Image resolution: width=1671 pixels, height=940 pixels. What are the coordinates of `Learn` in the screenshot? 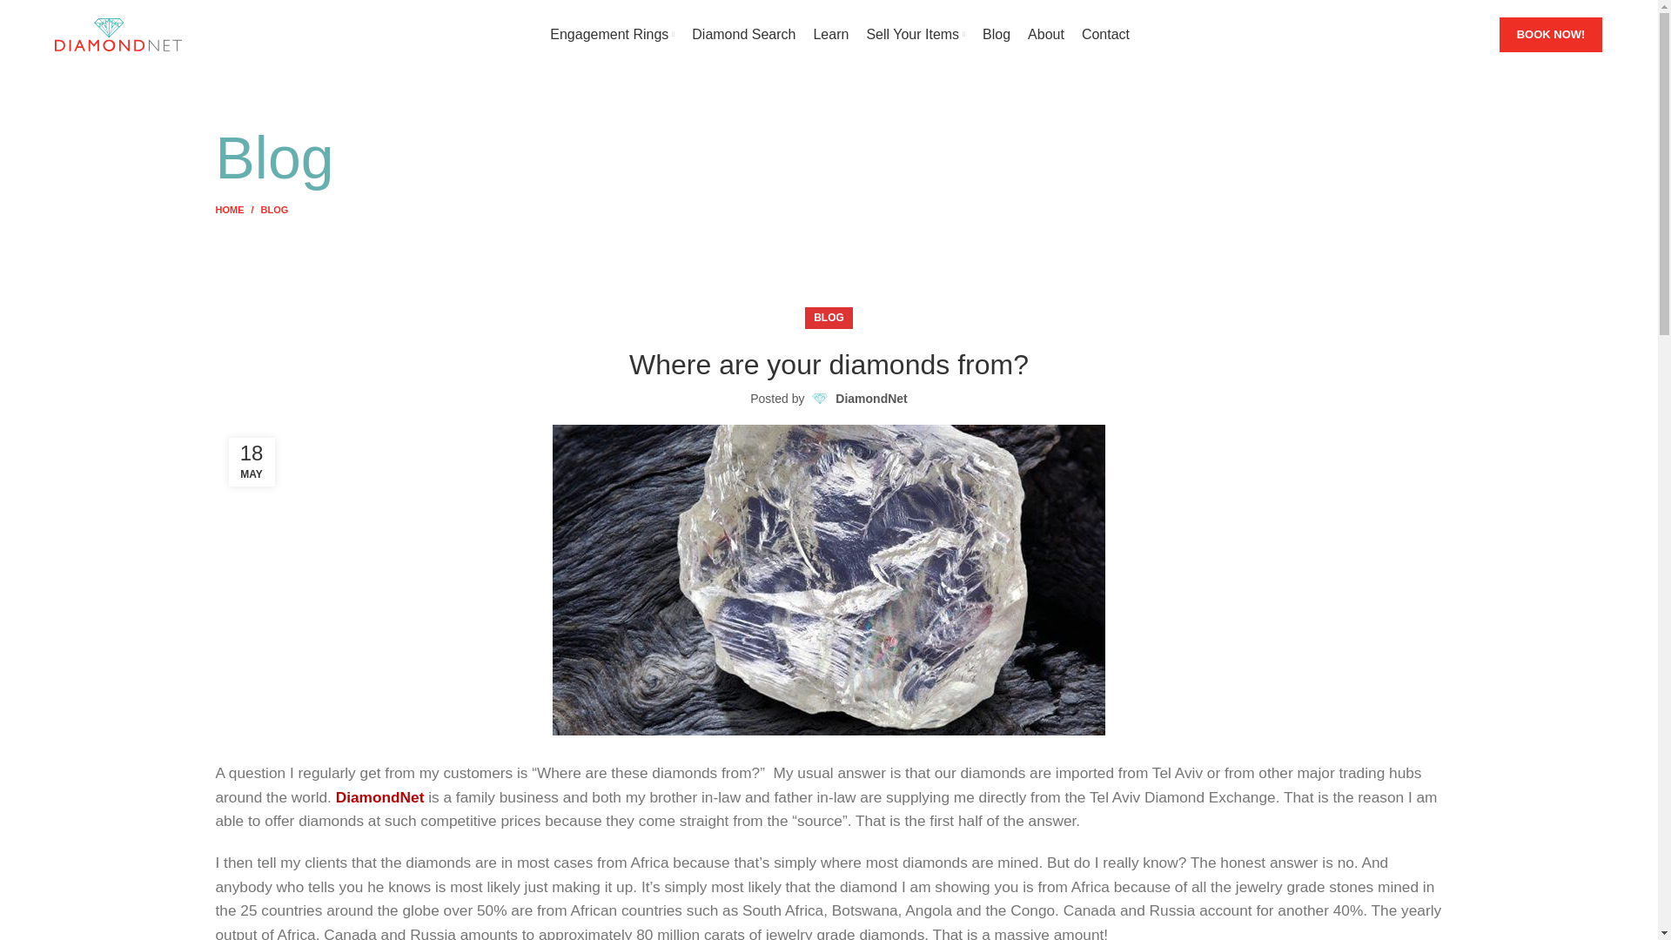 It's located at (830, 35).